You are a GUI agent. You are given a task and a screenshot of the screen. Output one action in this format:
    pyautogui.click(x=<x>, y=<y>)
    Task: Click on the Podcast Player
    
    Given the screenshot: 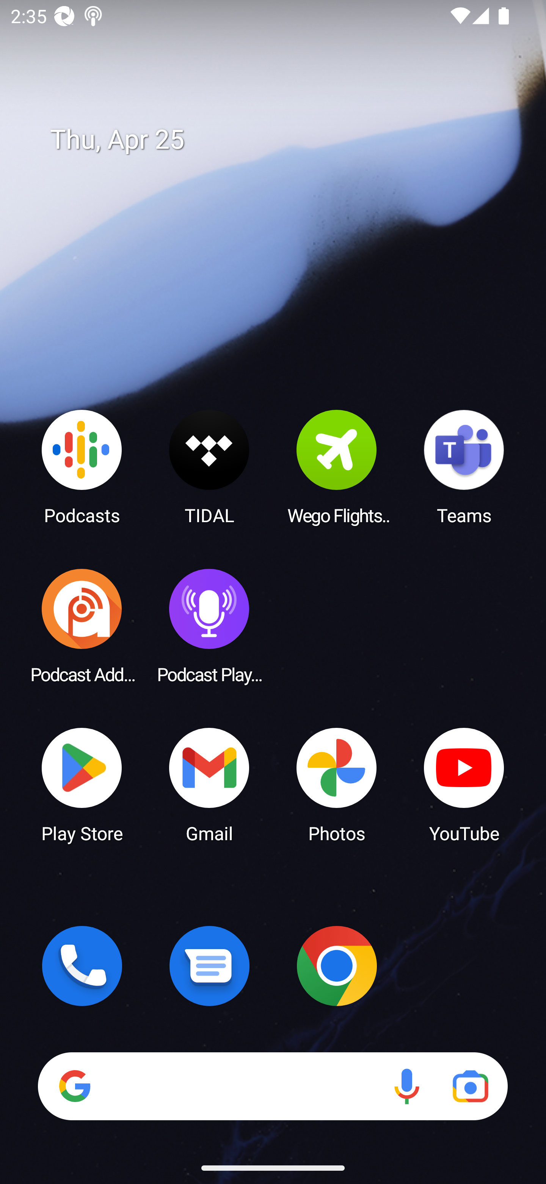 What is the action you would take?
    pyautogui.click(x=209, y=625)
    